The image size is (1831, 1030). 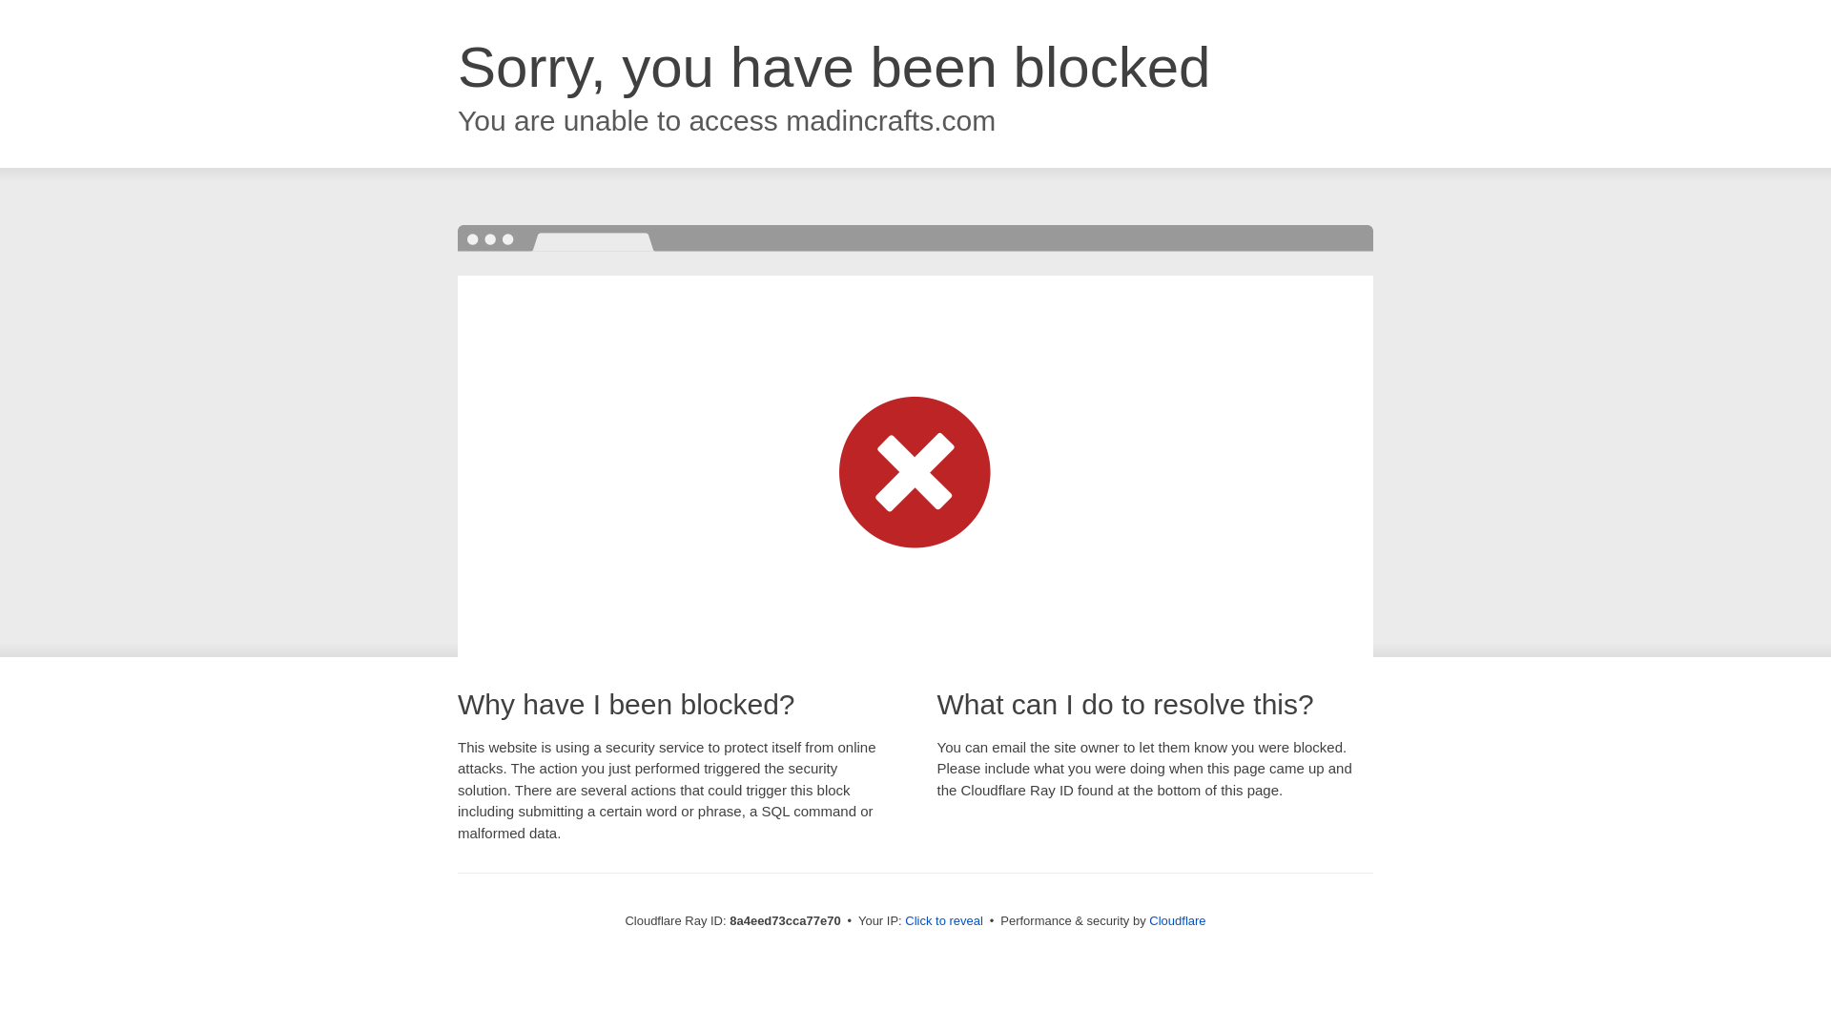 What do you see at coordinates (1177, 920) in the screenshot?
I see `Cloudflare` at bounding box center [1177, 920].